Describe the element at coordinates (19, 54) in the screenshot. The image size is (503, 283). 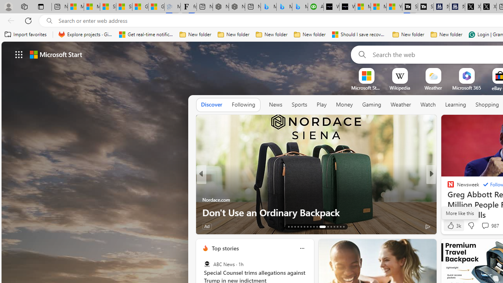
I see `AutomationID: waffle` at that location.